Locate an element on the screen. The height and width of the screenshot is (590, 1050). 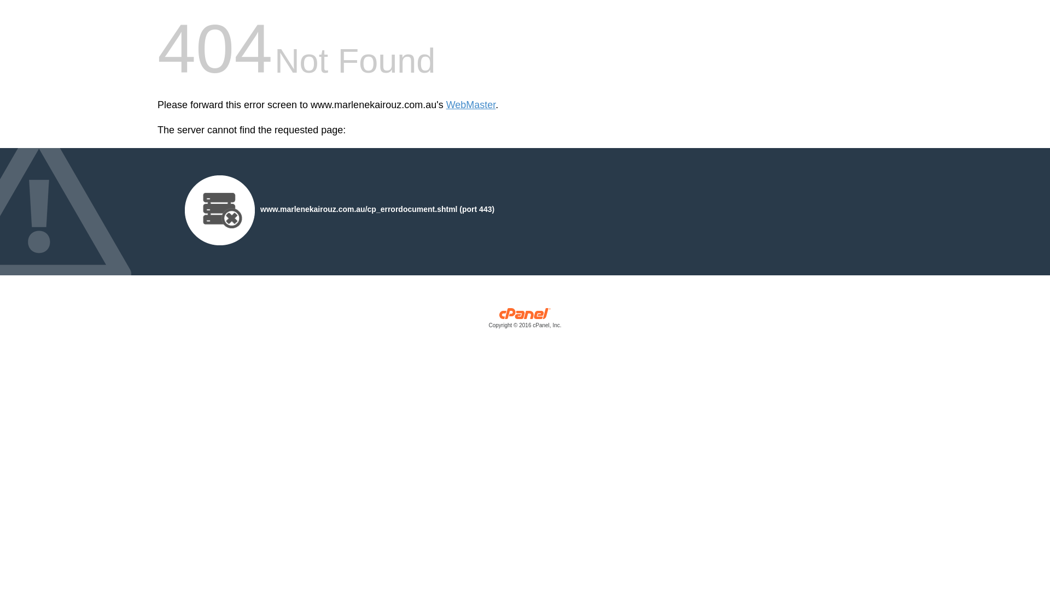
WebMaster is located at coordinates (471, 105).